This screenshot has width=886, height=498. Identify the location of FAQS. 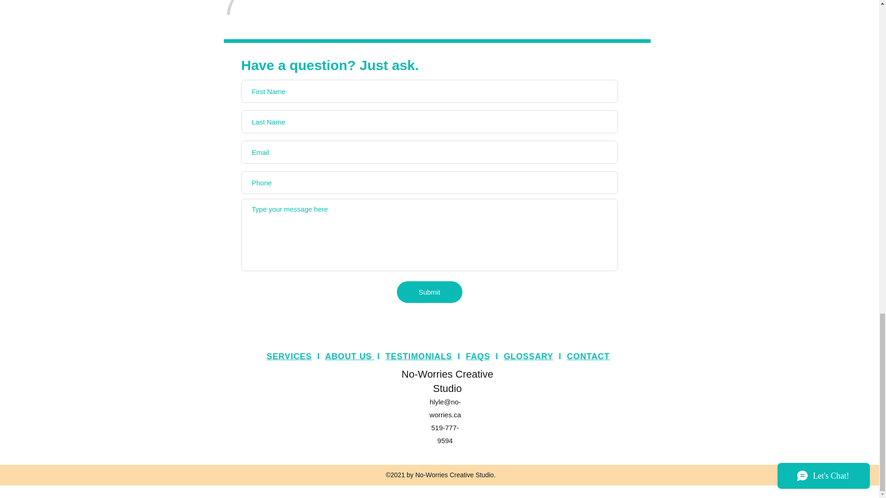
(478, 356).